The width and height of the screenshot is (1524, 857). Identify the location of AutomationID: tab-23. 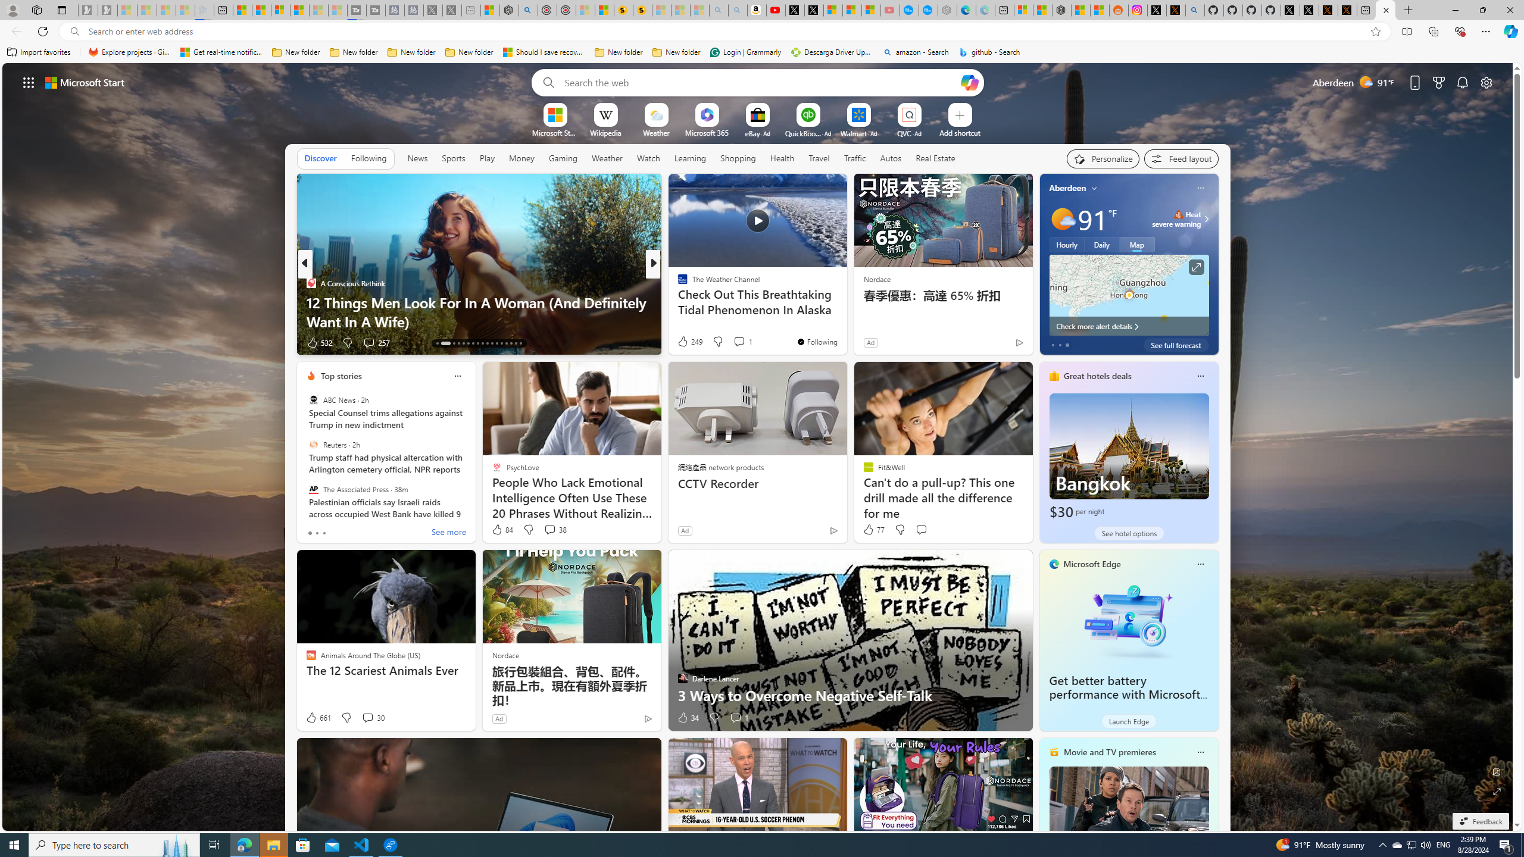
(492, 343).